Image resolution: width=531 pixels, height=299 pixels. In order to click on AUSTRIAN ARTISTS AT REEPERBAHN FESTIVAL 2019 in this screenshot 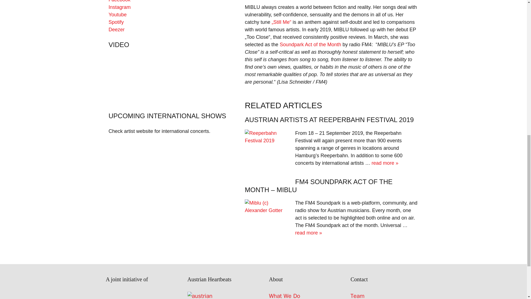, I will do `click(329, 120)`.